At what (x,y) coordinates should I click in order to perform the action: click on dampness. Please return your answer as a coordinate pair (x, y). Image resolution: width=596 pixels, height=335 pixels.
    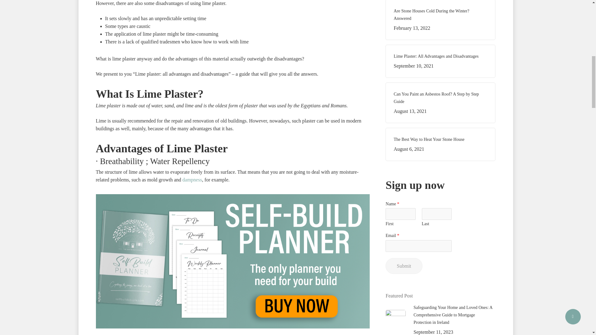
    Looking at the image, I should click on (404, 266).